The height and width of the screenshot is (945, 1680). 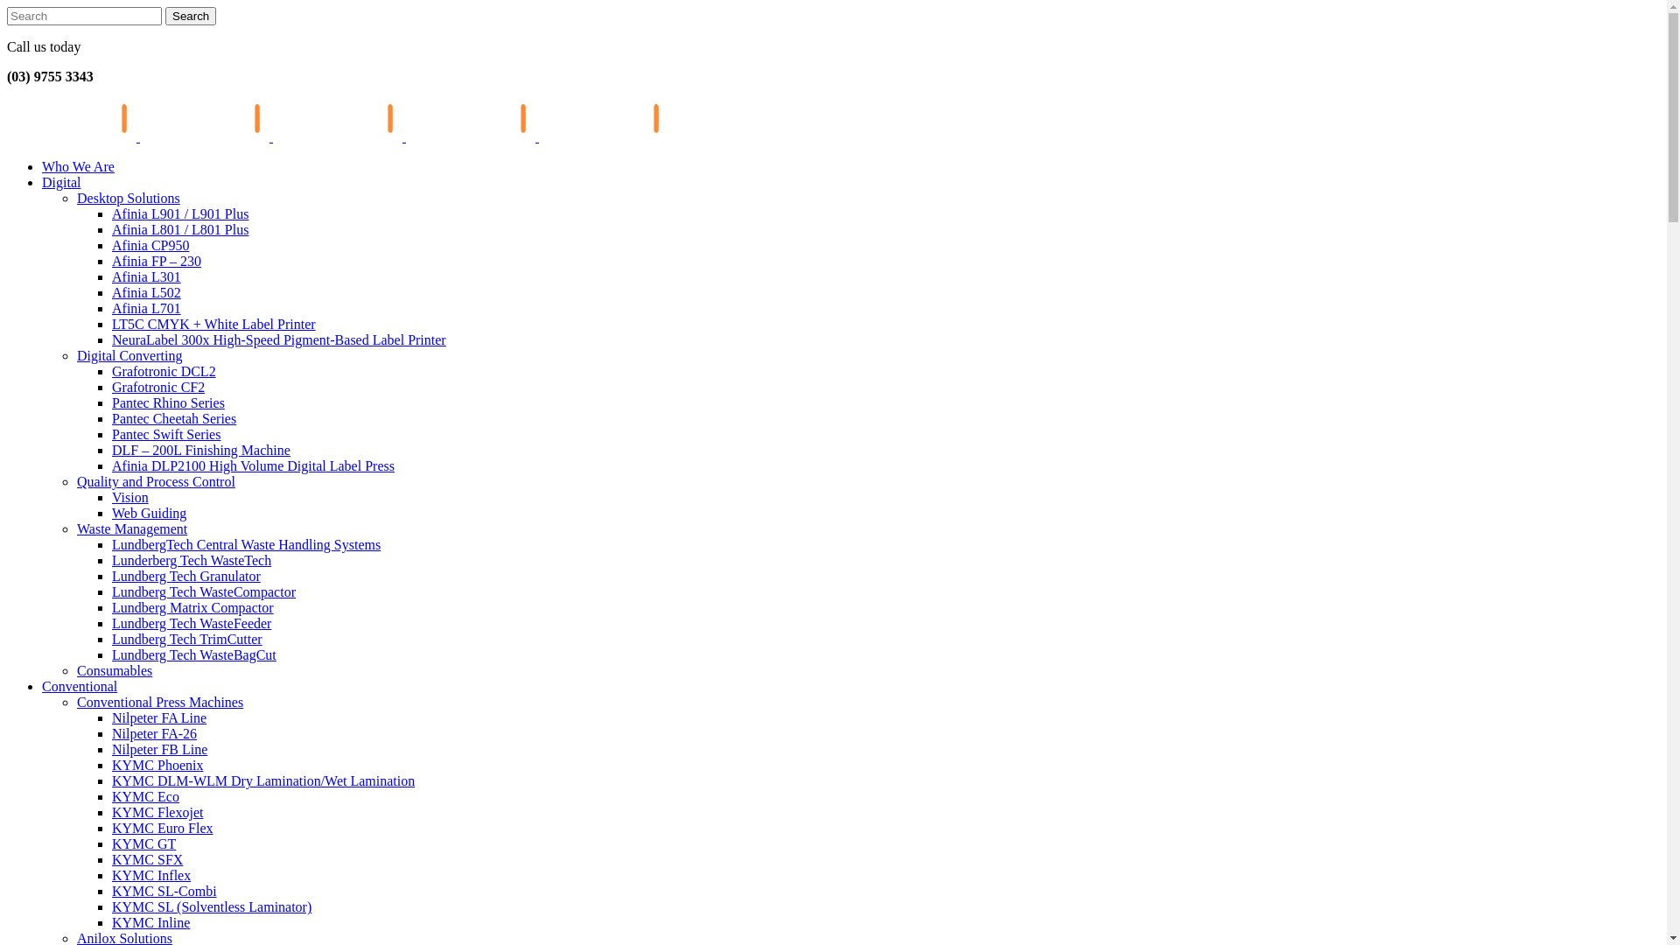 I want to click on Who We Are, so click(x=79, y=166).